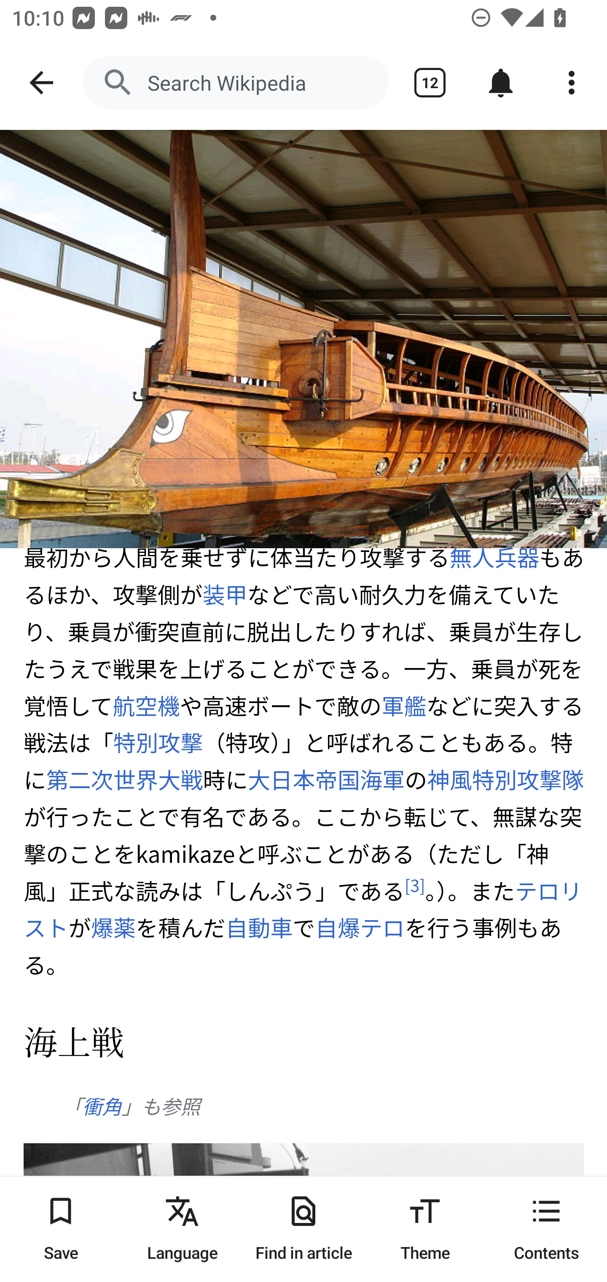 This screenshot has height=1282, width=607. What do you see at coordinates (182, 1229) in the screenshot?
I see `Language` at bounding box center [182, 1229].